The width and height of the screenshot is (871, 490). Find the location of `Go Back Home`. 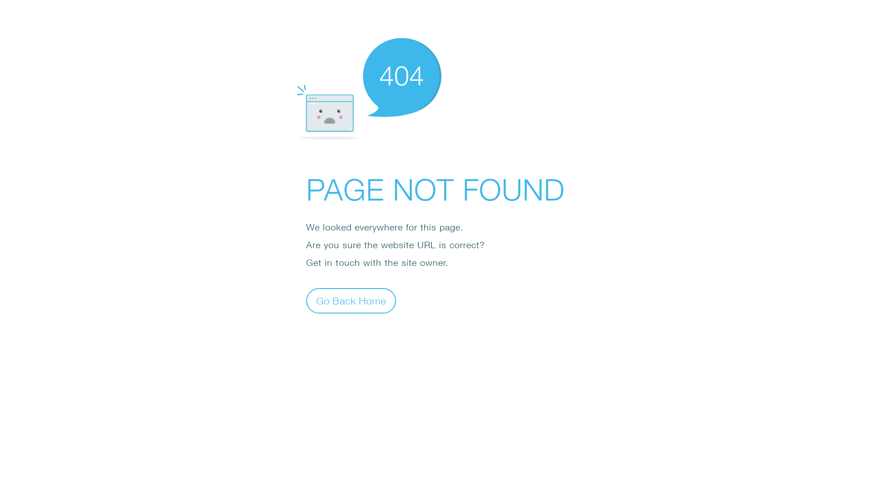

Go Back Home is located at coordinates (351, 300).